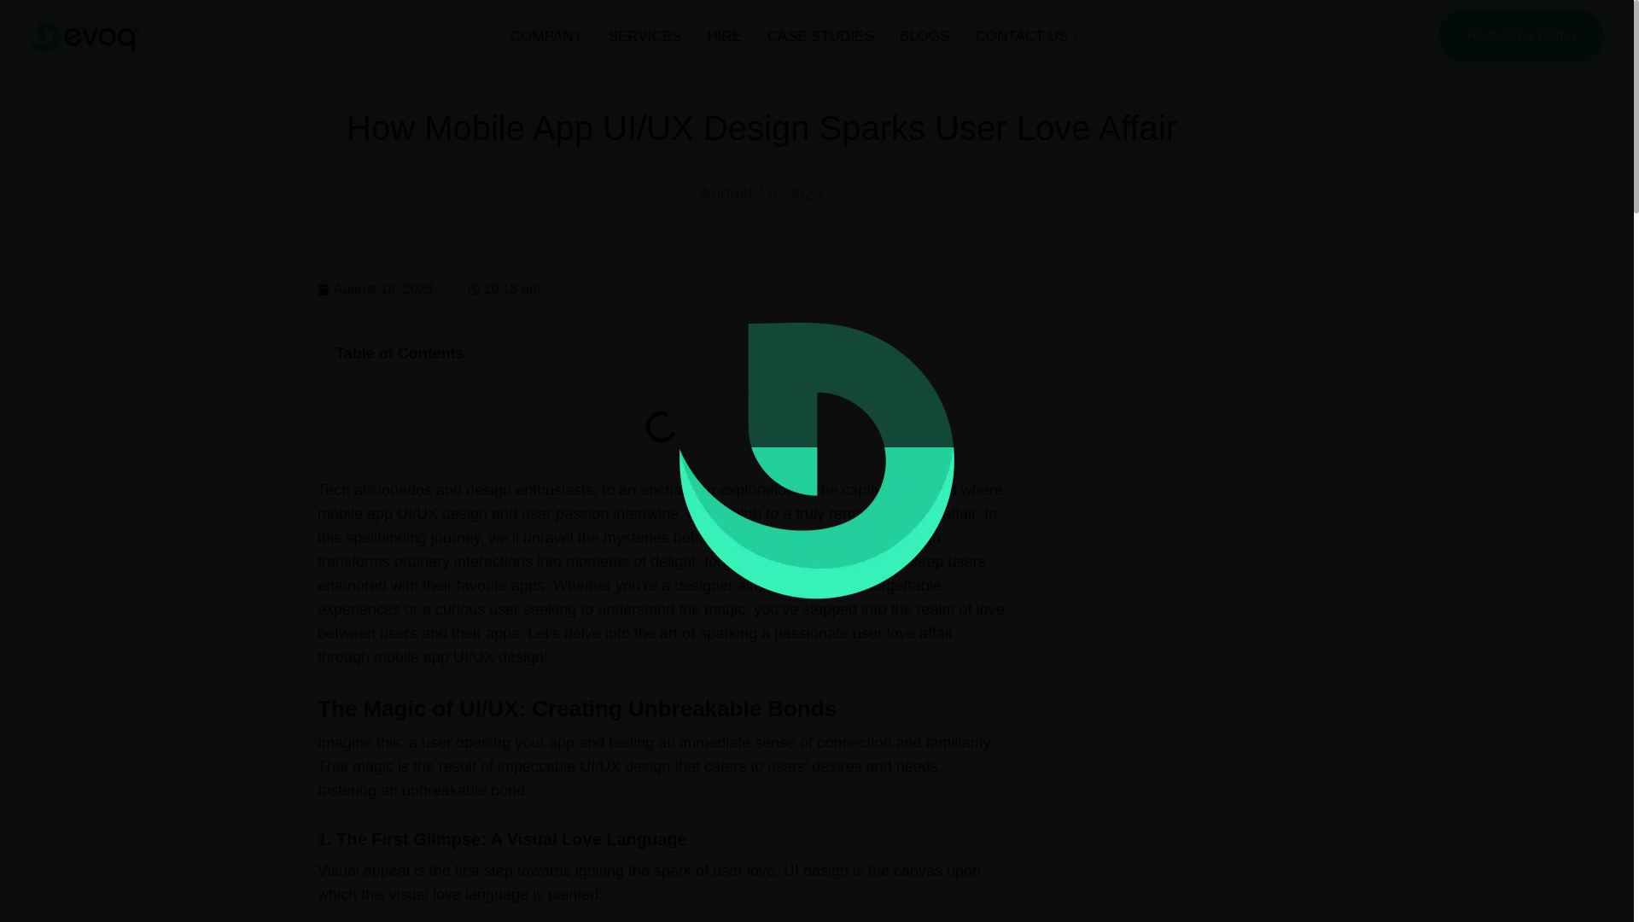 The width and height of the screenshot is (1639, 922). Describe the element at coordinates (645, 36) in the screenshot. I see `SERVICES` at that location.